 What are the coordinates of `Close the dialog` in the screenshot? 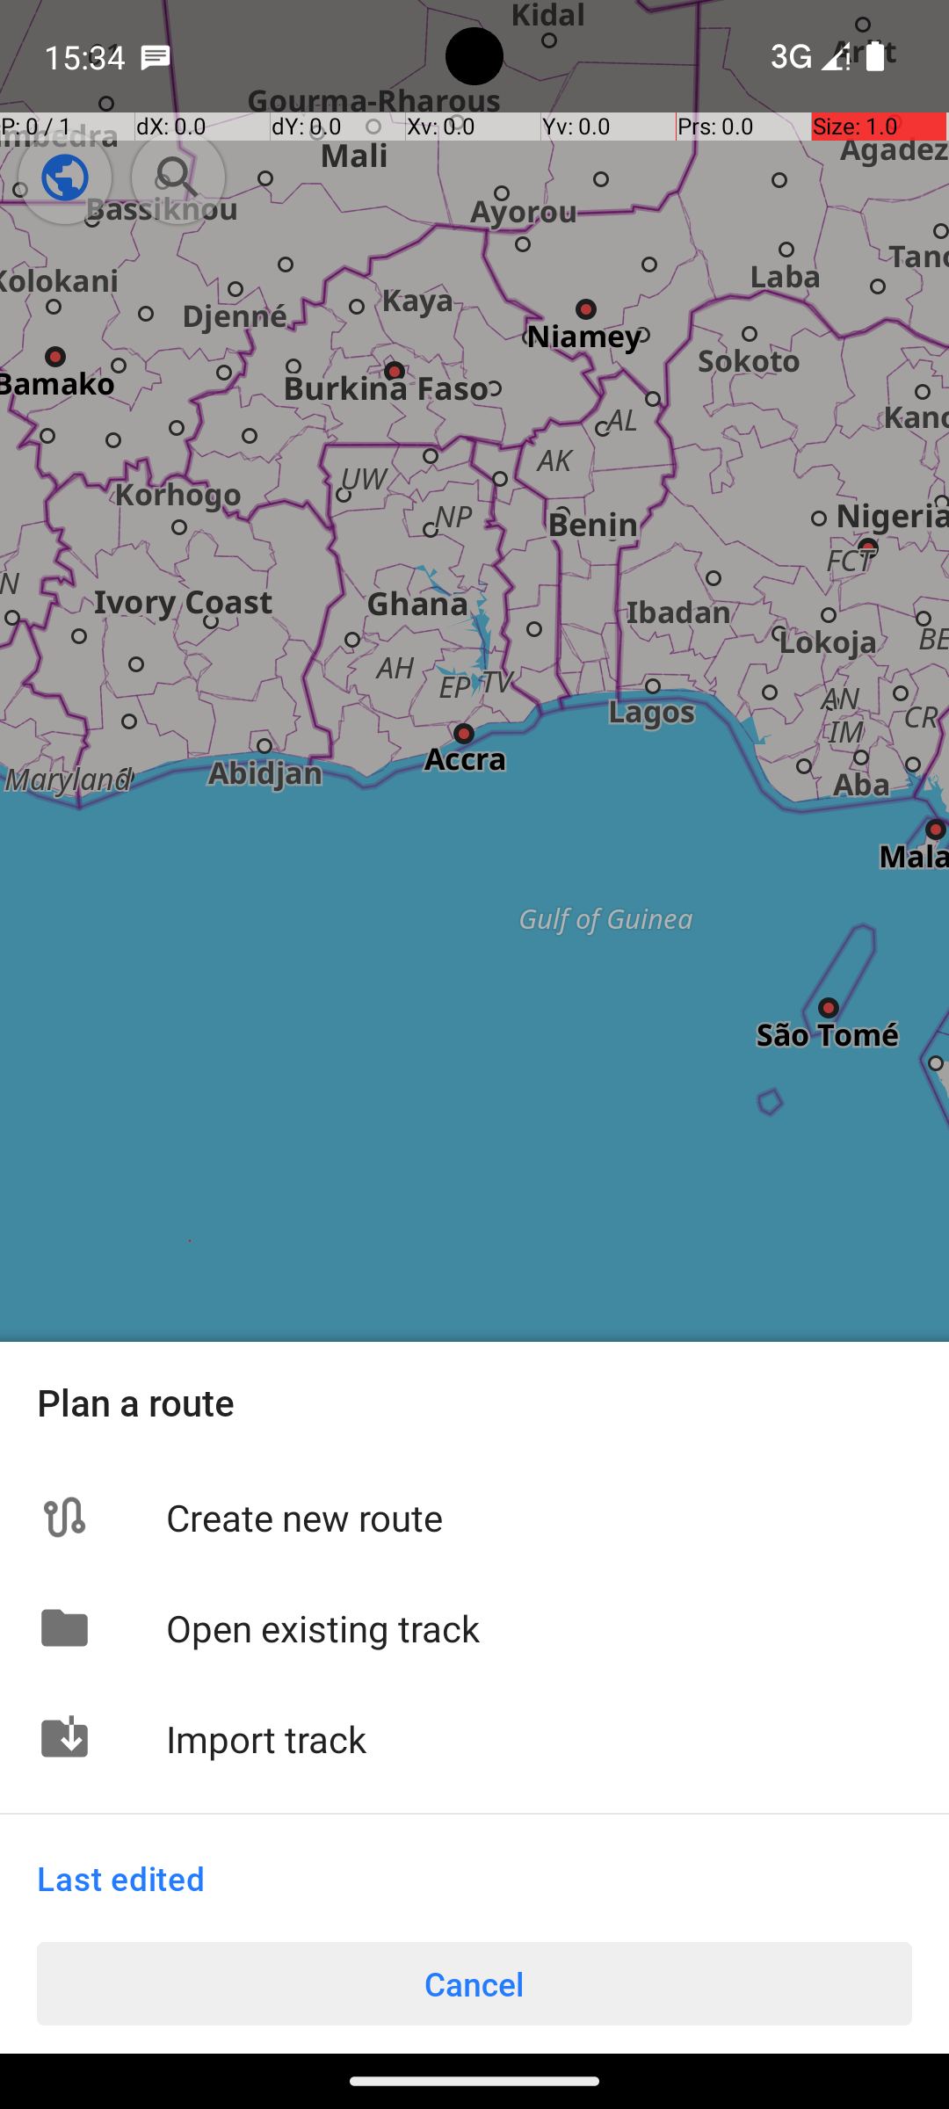 It's located at (474, 710).